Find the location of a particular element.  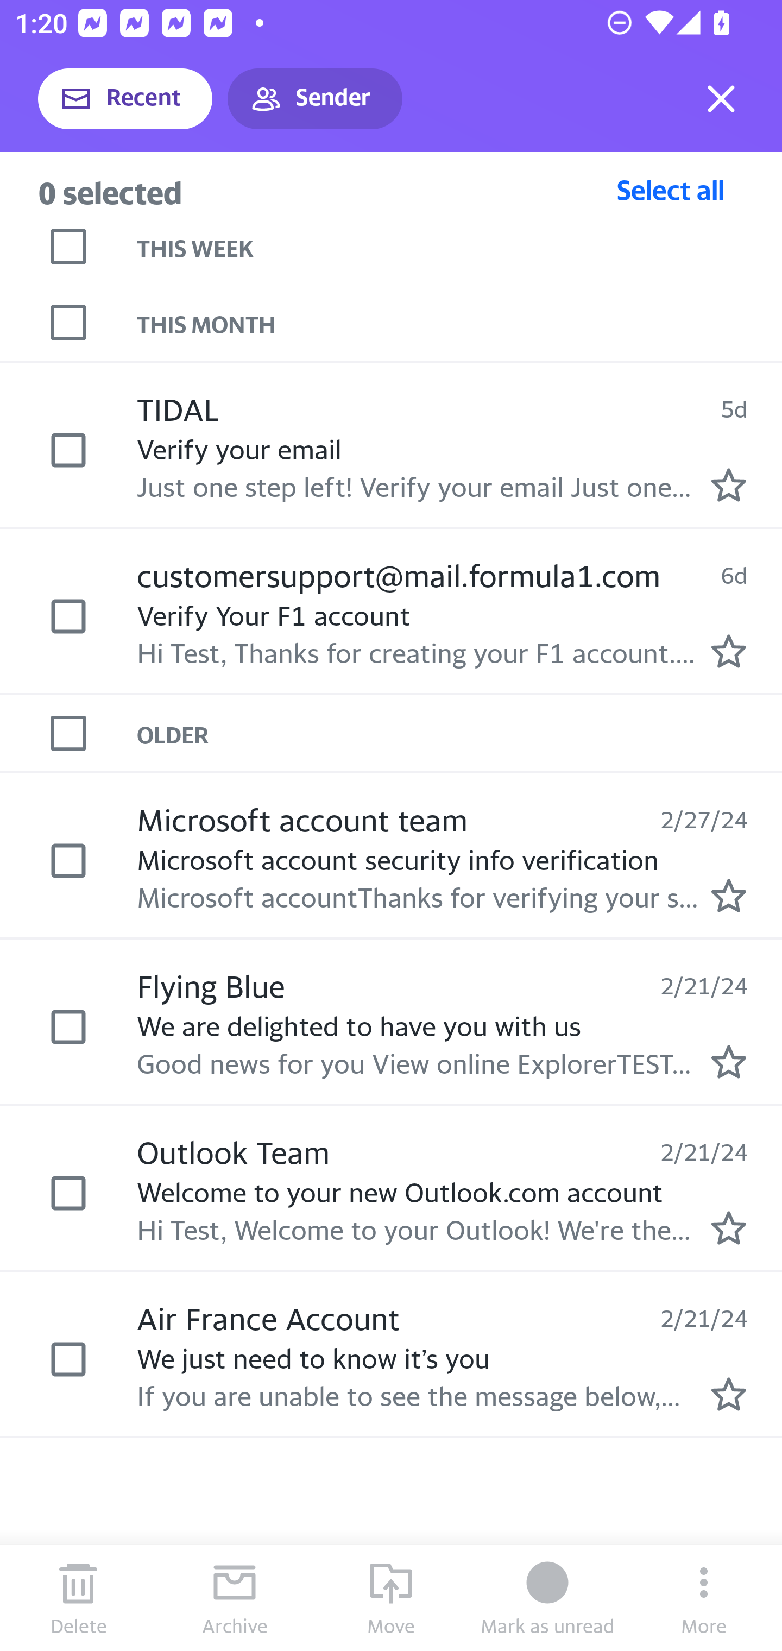

Exit selection mode is located at coordinates (721, 99).